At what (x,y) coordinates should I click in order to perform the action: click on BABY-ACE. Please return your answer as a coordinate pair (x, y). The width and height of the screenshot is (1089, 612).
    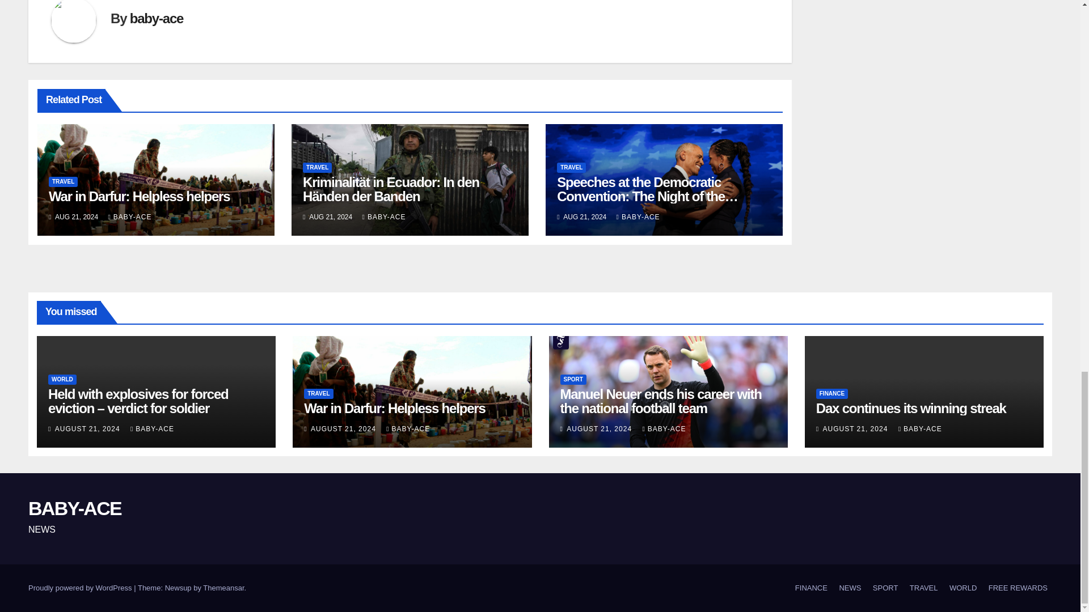
    Looking at the image, I should click on (385, 216).